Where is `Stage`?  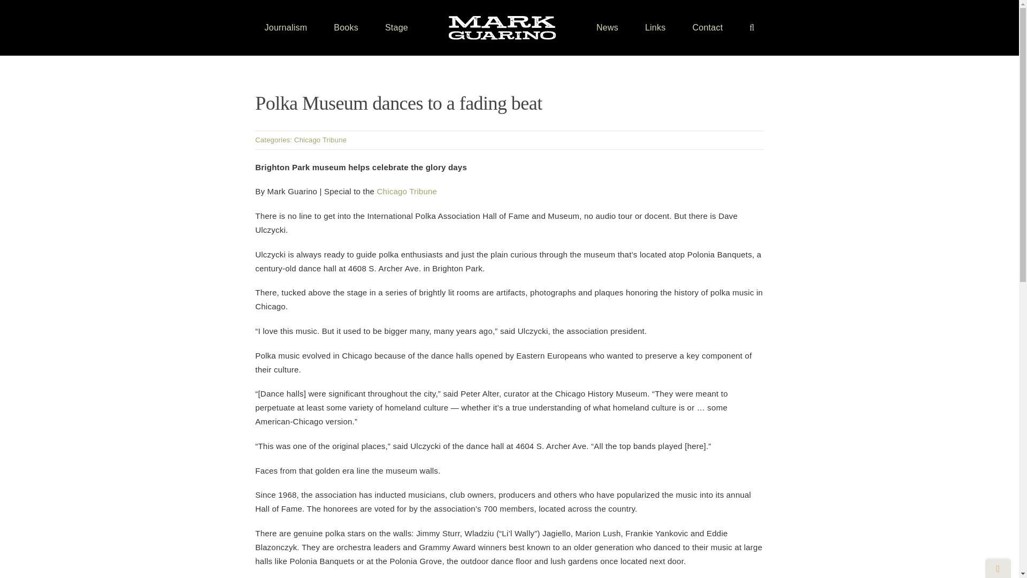
Stage is located at coordinates (396, 28).